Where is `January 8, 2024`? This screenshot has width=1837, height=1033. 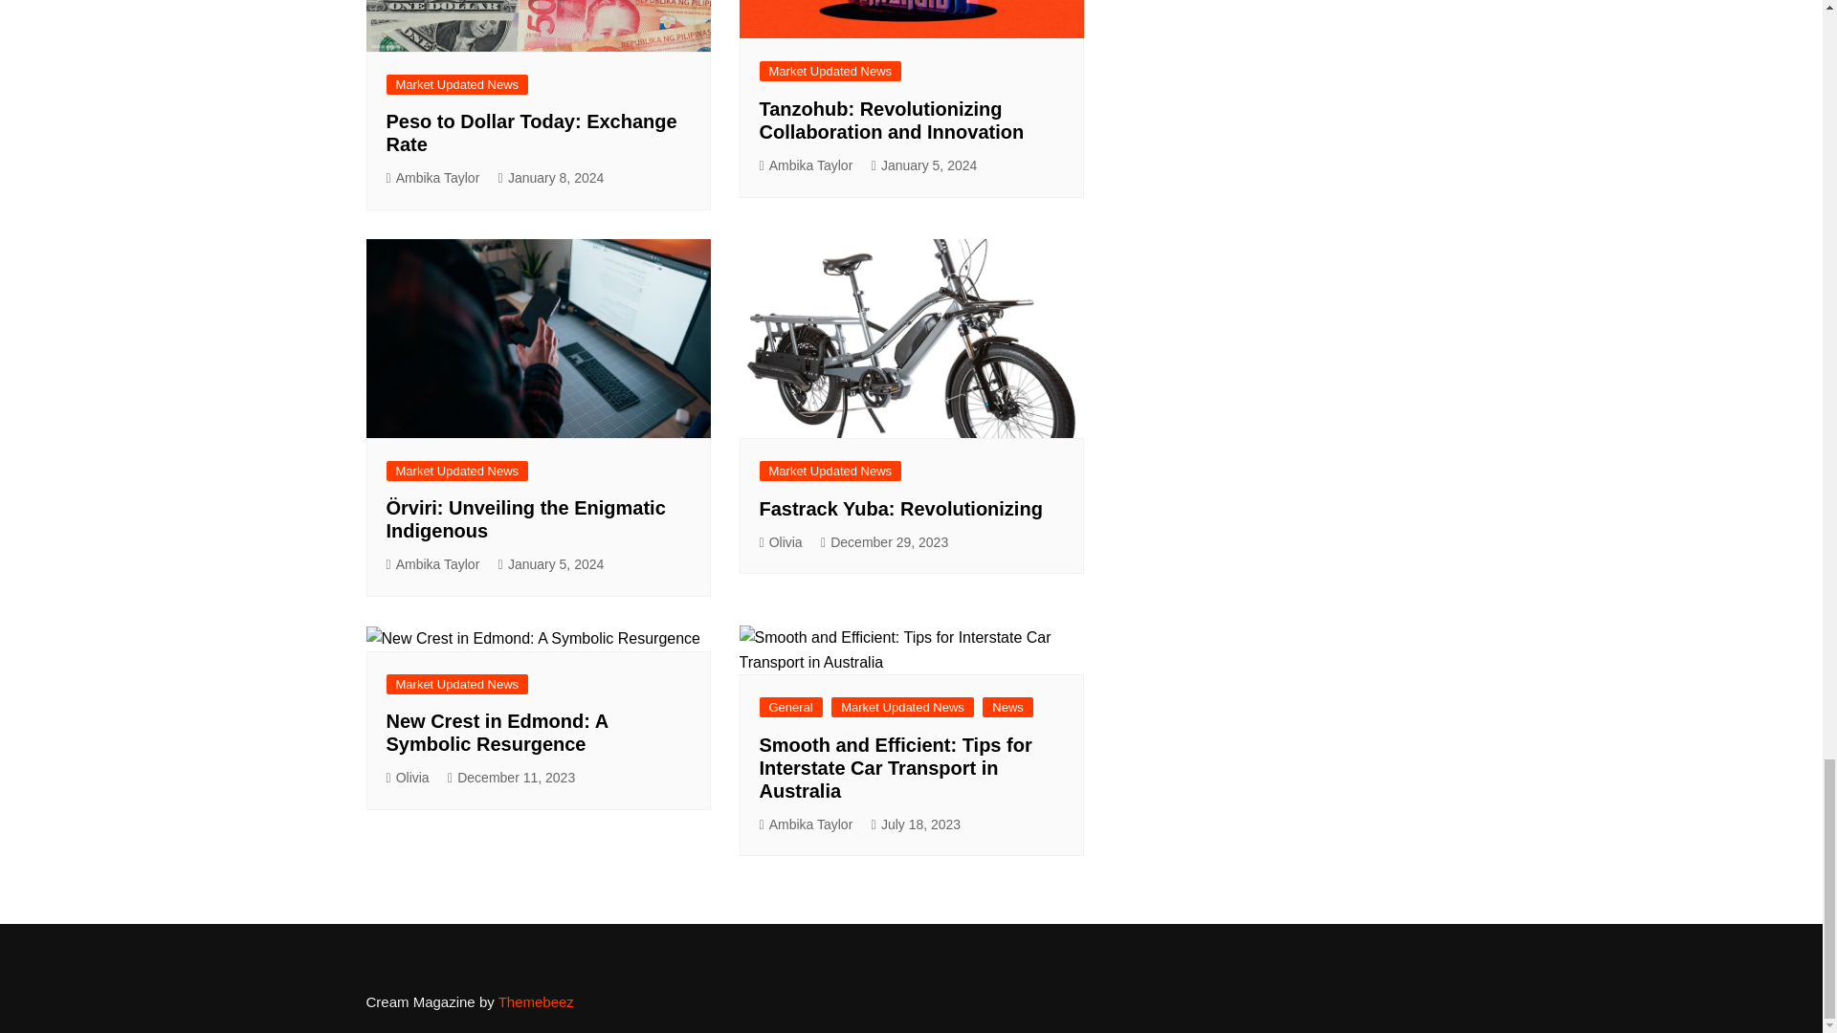 January 8, 2024 is located at coordinates (551, 178).